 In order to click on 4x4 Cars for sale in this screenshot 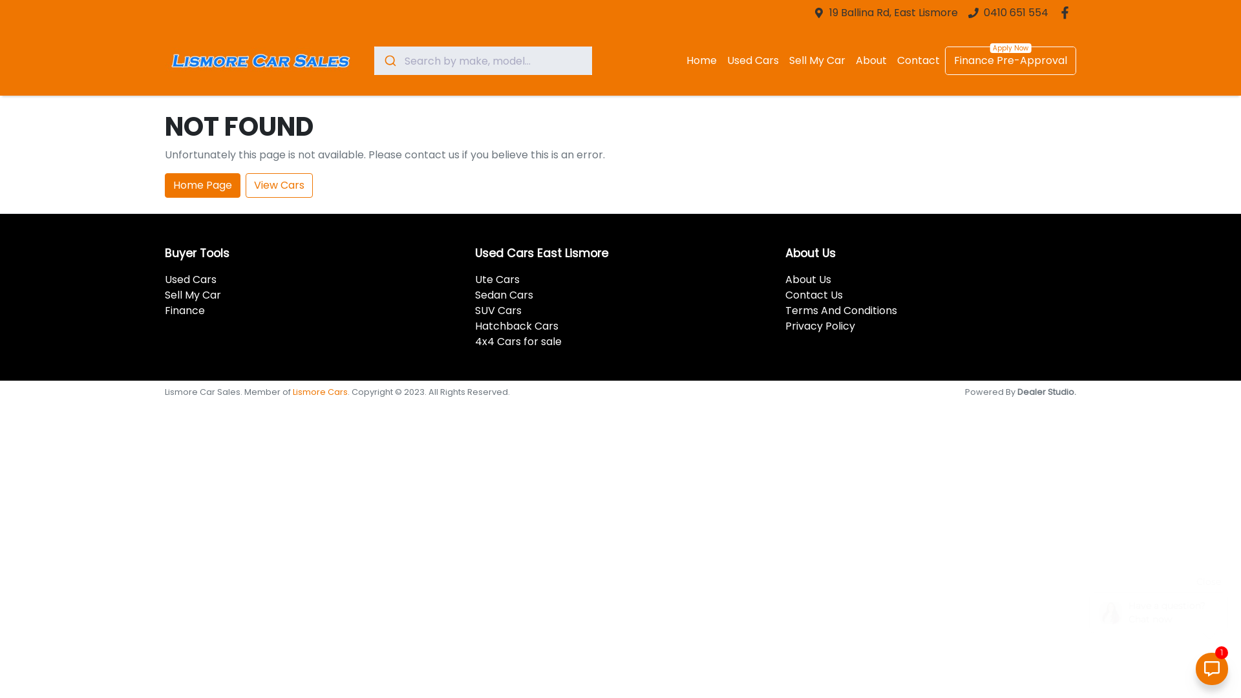, I will do `click(518, 341)`.